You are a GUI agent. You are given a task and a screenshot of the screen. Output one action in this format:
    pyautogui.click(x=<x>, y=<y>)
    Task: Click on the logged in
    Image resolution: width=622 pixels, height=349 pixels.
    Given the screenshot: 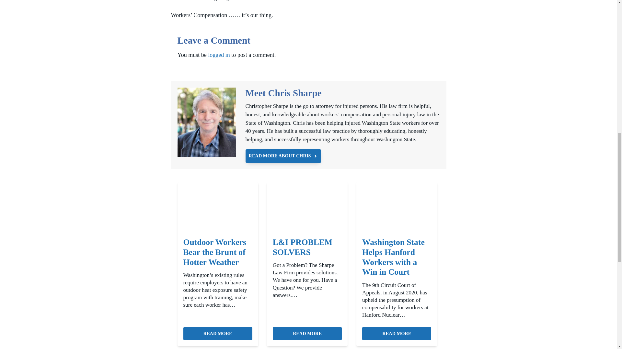 What is the action you would take?
    pyautogui.click(x=219, y=55)
    